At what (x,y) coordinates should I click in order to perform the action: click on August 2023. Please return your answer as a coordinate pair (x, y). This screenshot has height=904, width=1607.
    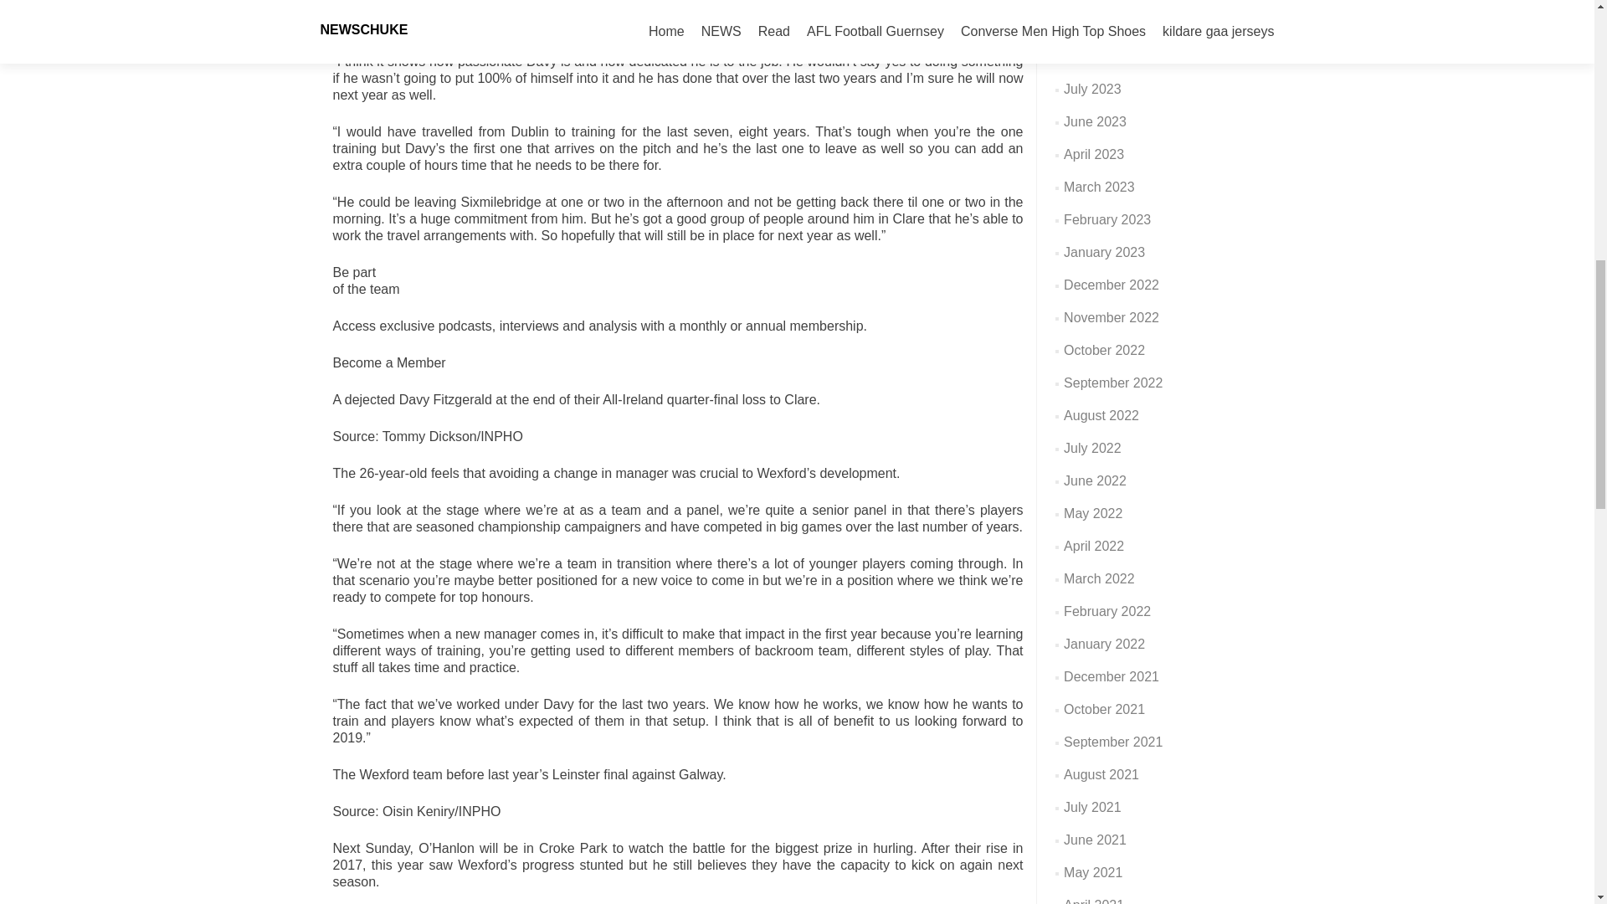
    Looking at the image, I should click on (1101, 56).